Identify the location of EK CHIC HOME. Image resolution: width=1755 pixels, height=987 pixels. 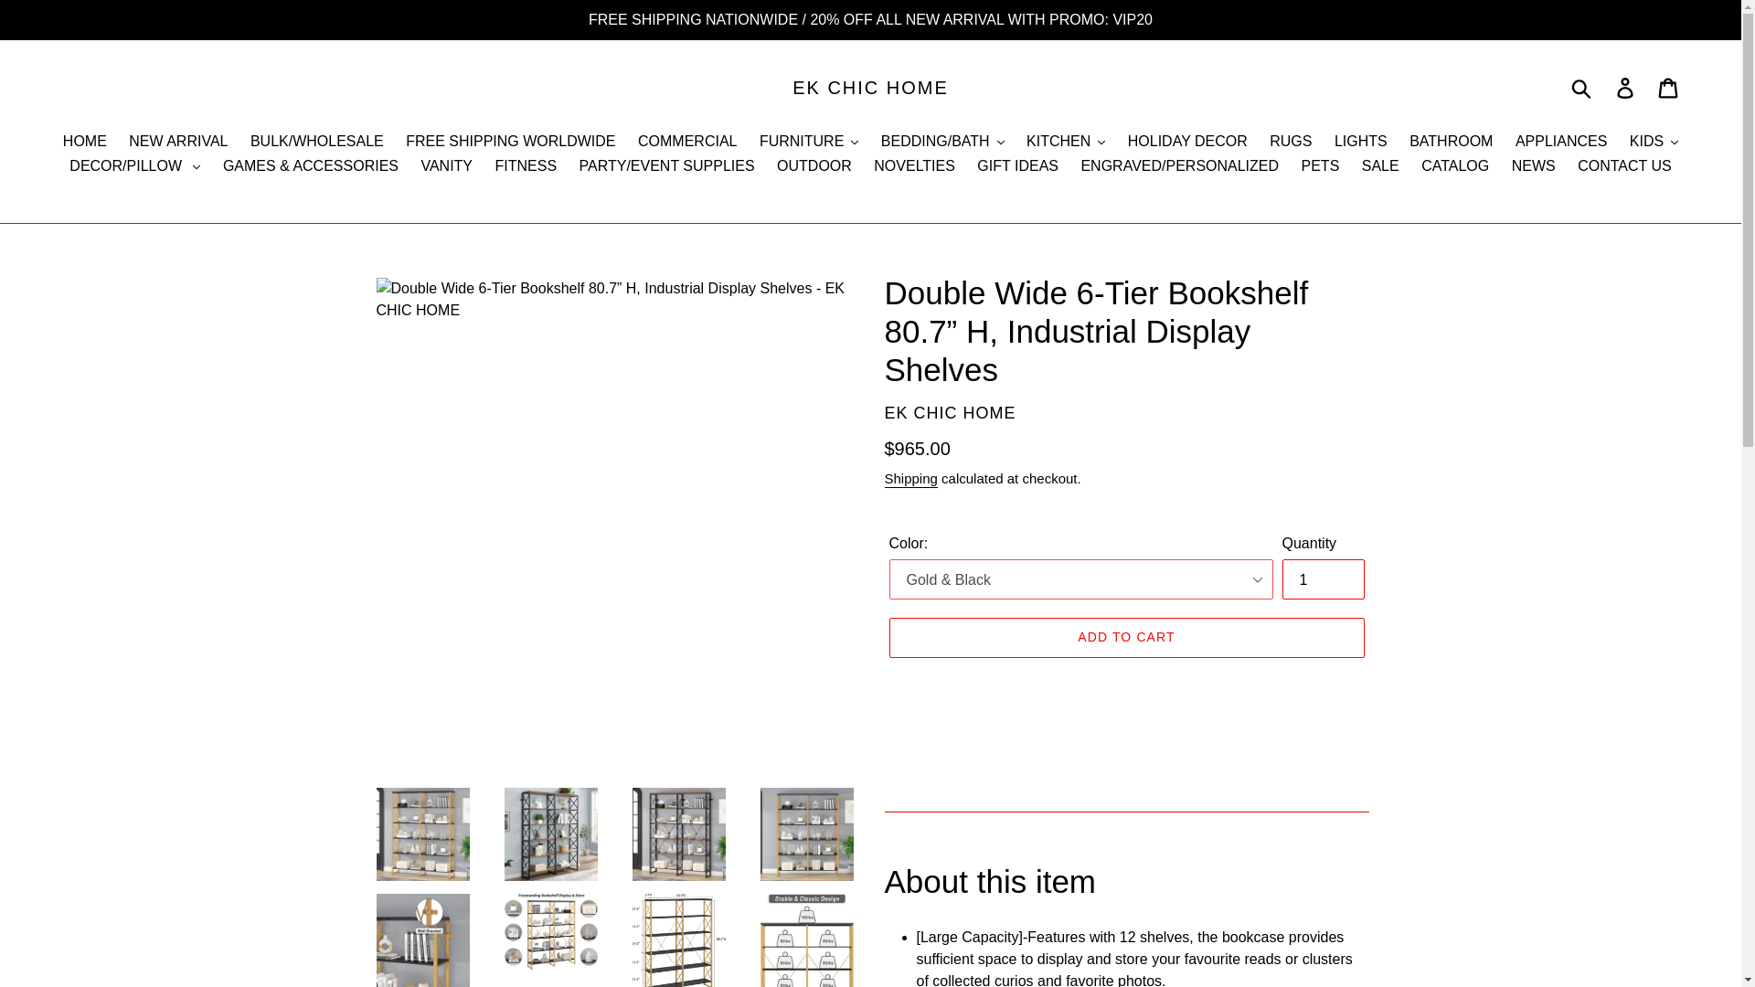
(870, 88).